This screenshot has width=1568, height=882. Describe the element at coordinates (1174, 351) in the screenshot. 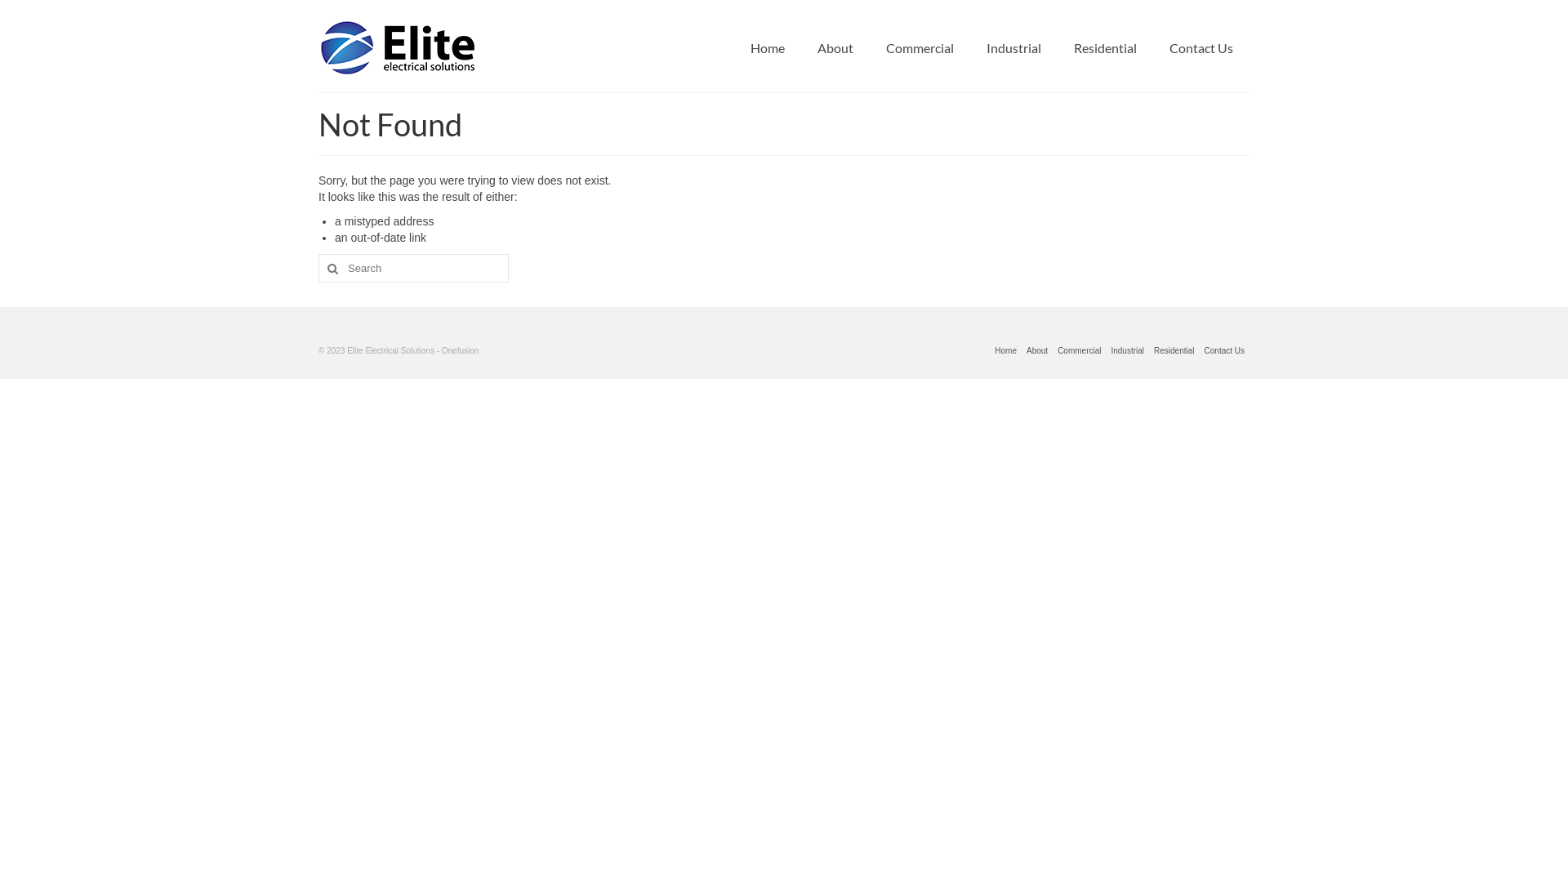

I see `Residential` at that location.